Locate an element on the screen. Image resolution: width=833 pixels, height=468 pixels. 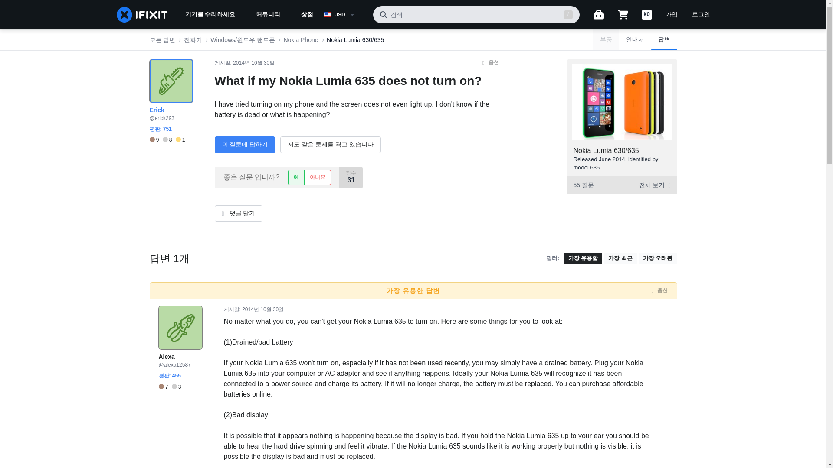
Thu, 30 Oct 2014 13:21:05 -0700 is located at coordinates (263, 309).